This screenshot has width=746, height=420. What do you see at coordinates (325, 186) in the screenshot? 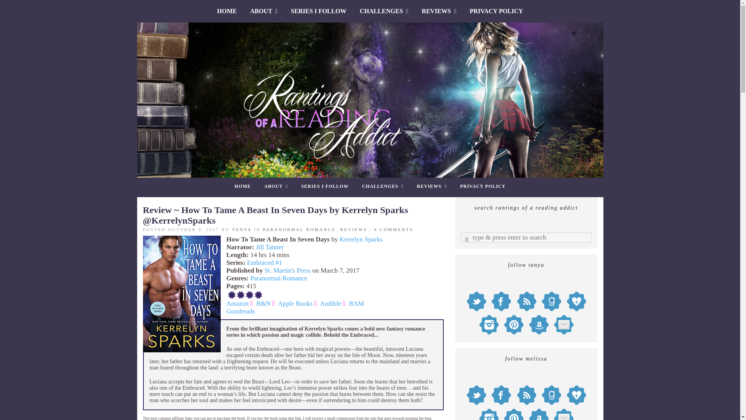
I see `SERIES I FOLLOW` at bounding box center [325, 186].